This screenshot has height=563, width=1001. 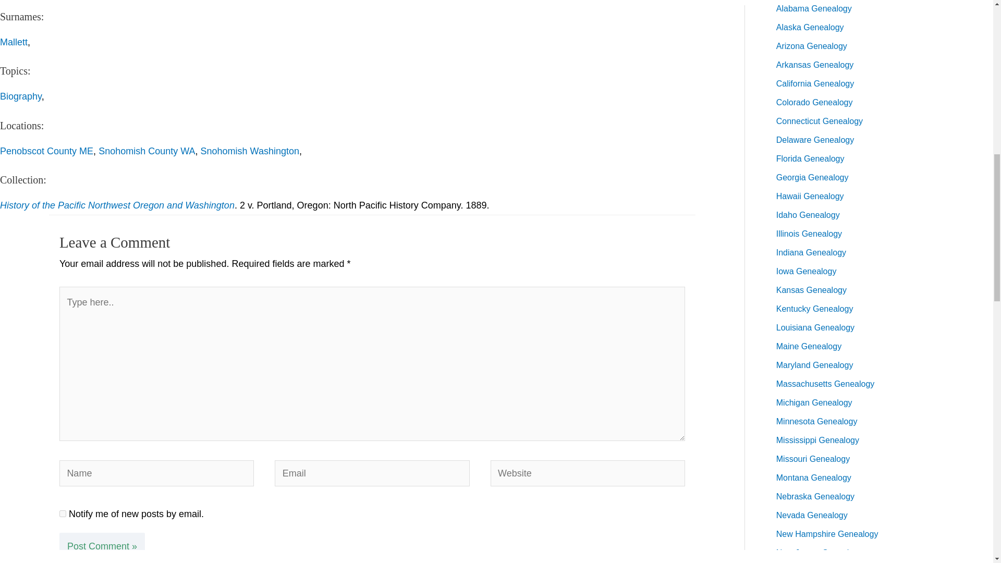 I want to click on Alaska Genealogy, so click(x=810, y=27).